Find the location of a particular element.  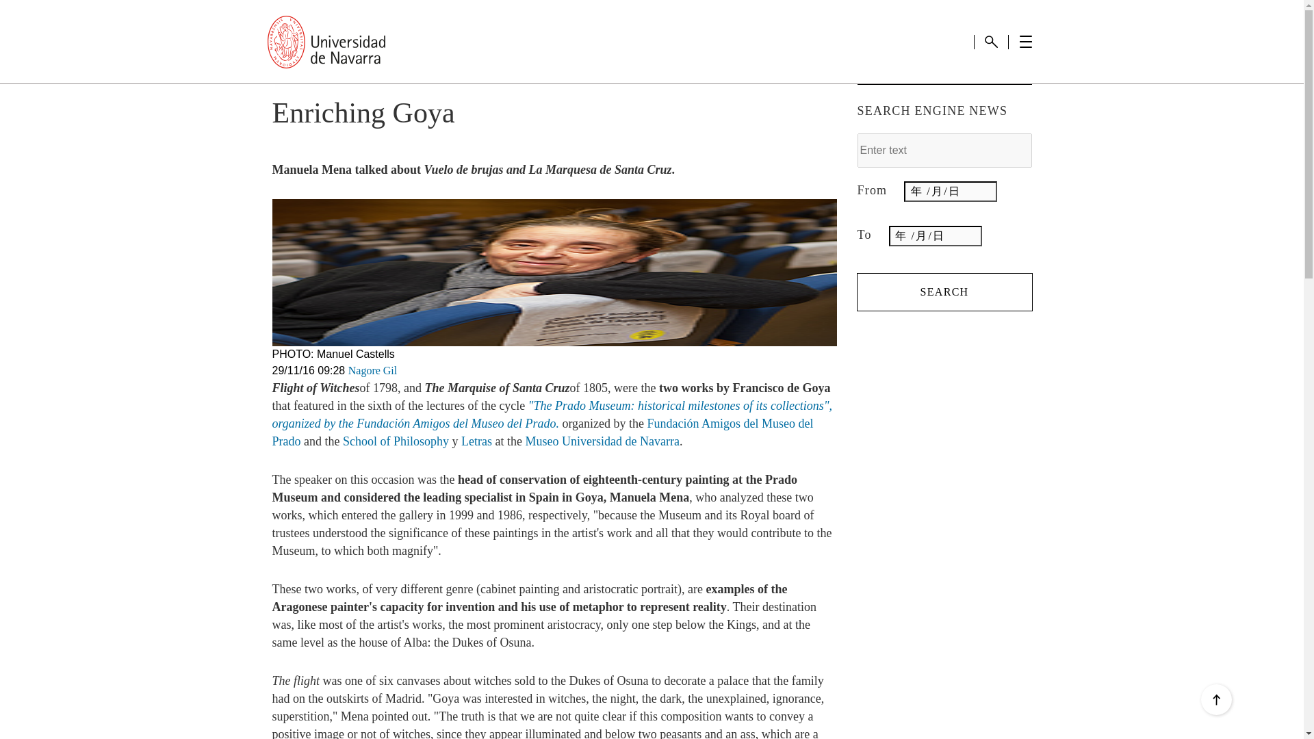

Open menu is located at coordinates (1025, 42).